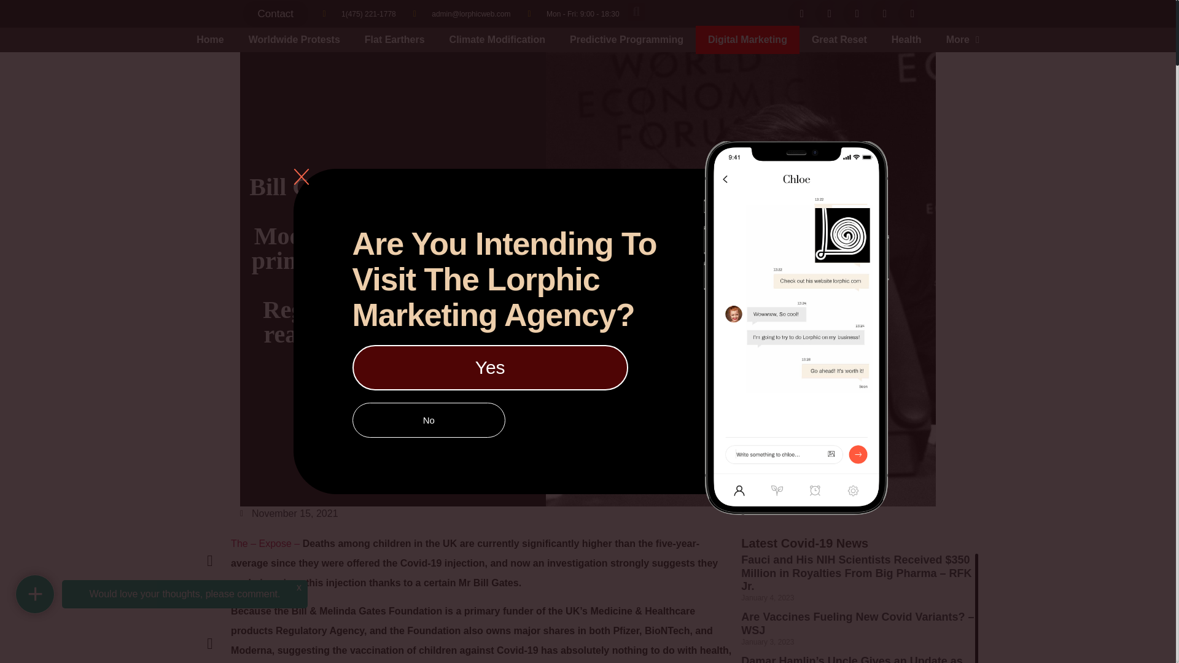 Image resolution: width=1179 pixels, height=663 pixels. What do you see at coordinates (906, 39) in the screenshot?
I see `Health` at bounding box center [906, 39].